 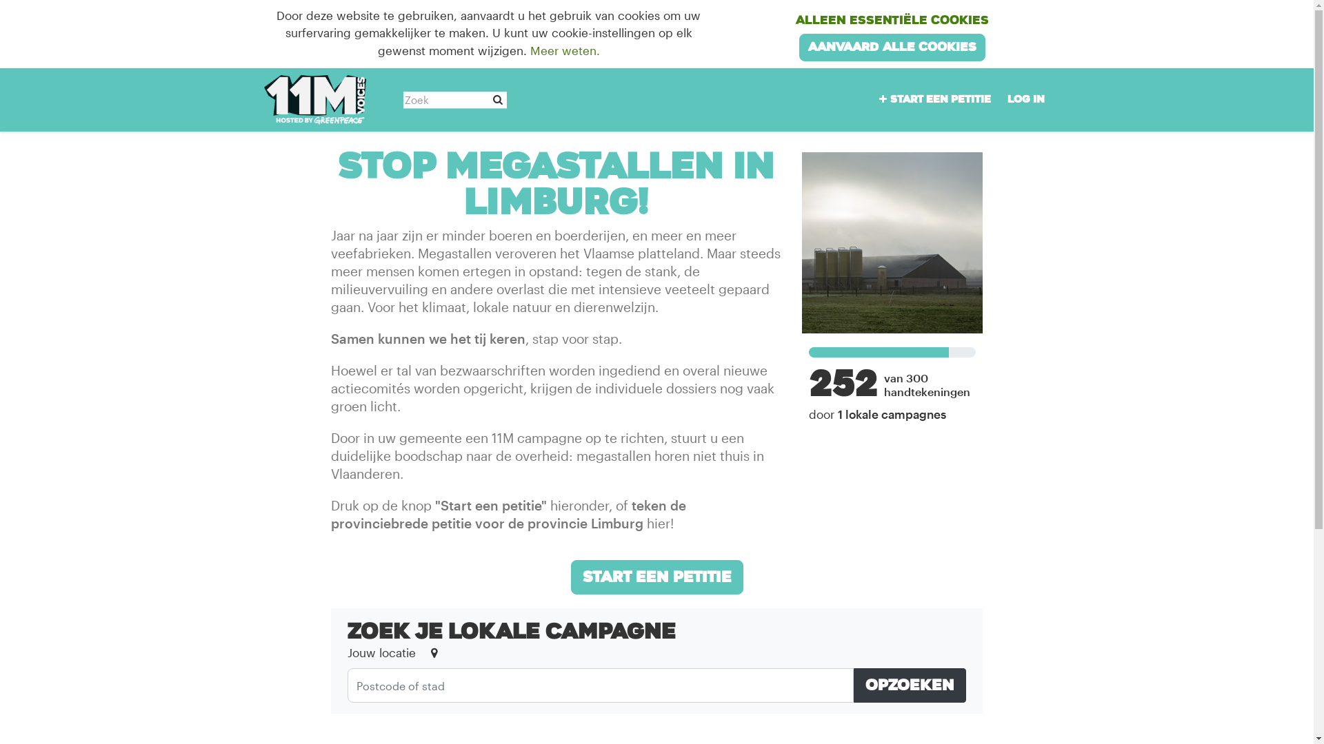 What do you see at coordinates (565, 50) in the screenshot?
I see `Meer weten.` at bounding box center [565, 50].